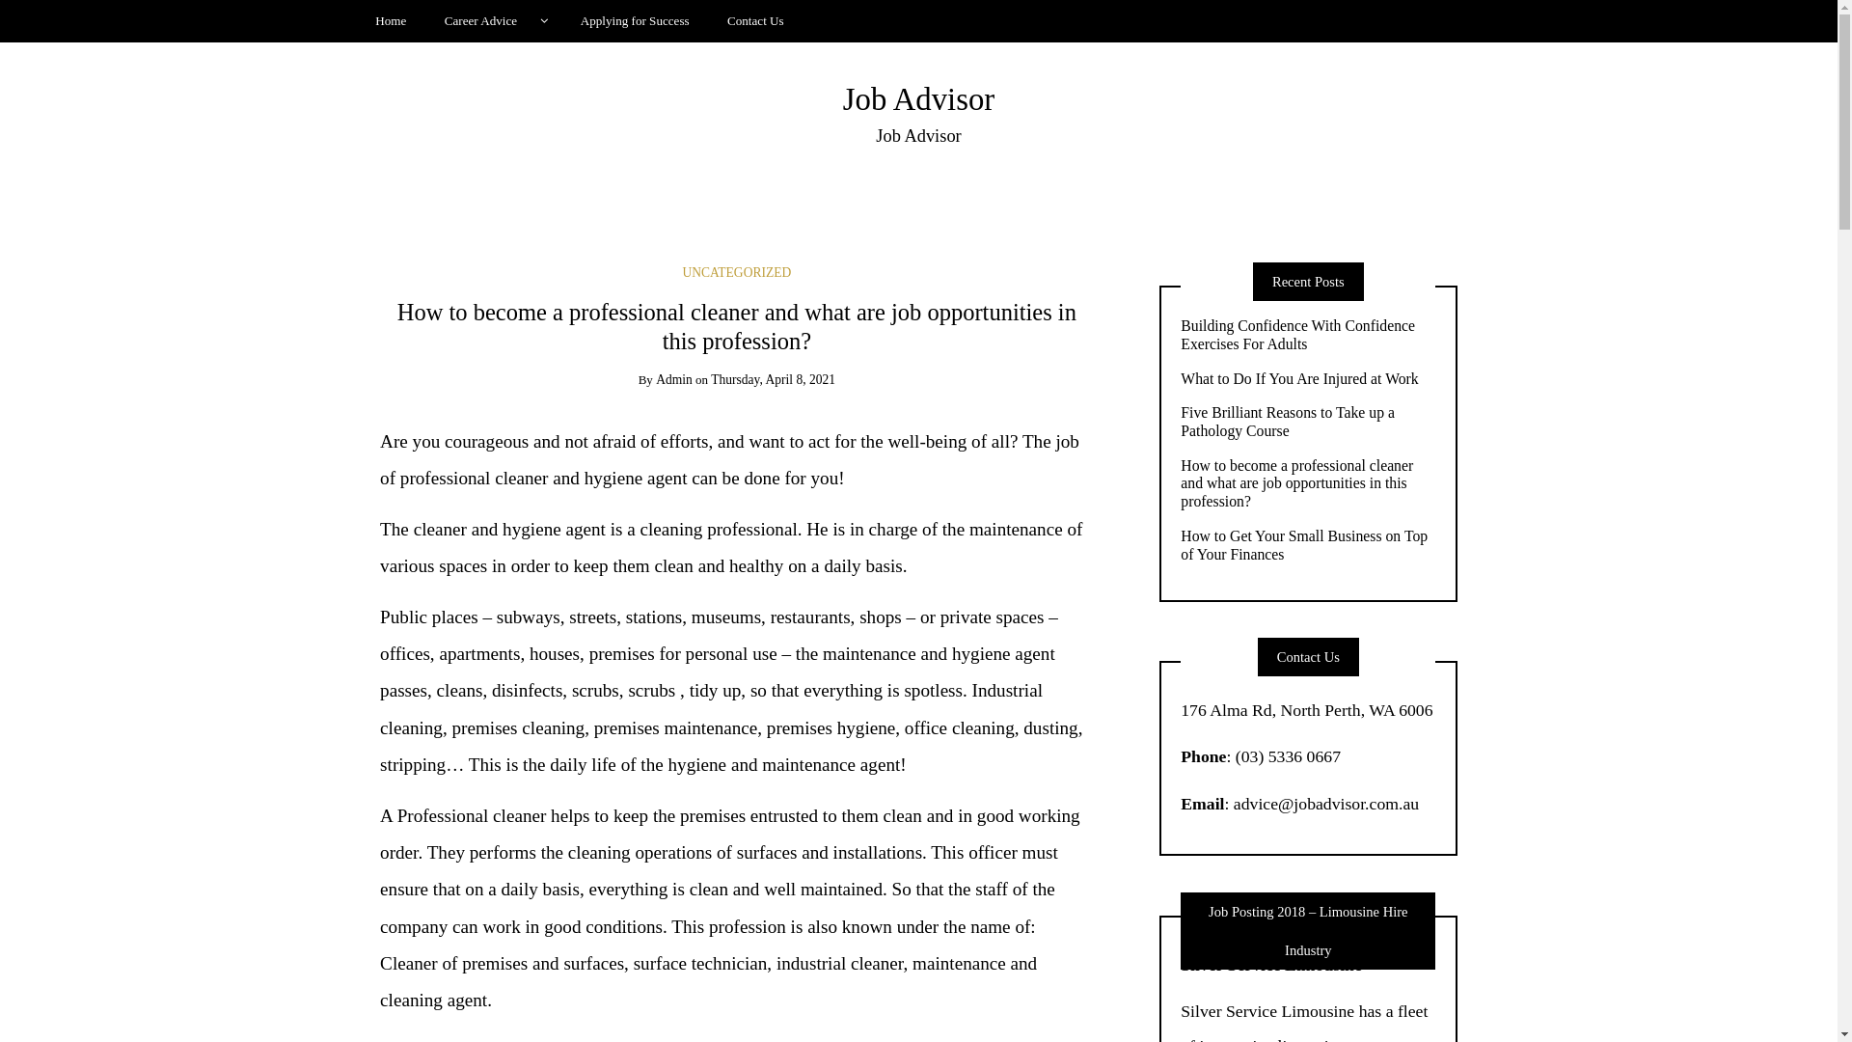  Describe the element at coordinates (674, 380) in the screenshot. I see `Admin` at that location.